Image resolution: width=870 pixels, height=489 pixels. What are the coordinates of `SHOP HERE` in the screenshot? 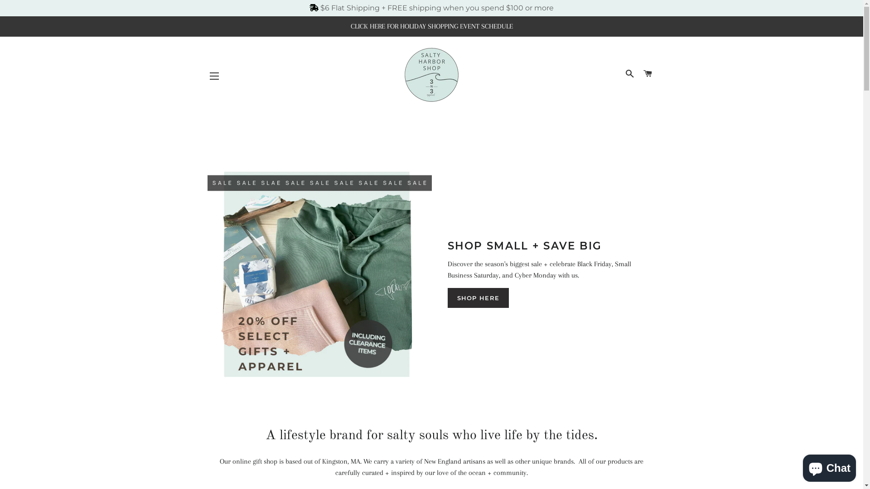 It's located at (478, 298).